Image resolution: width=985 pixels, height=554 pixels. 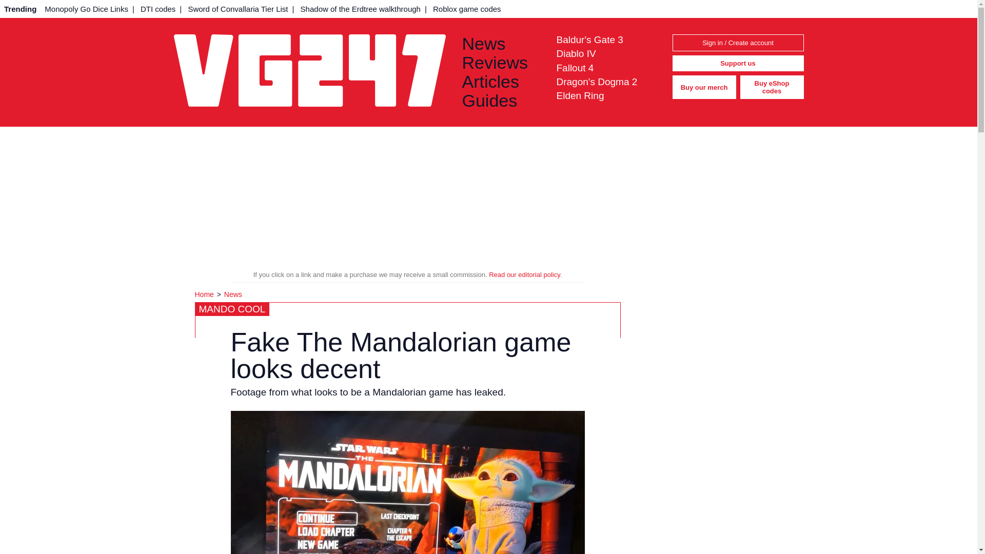 I want to click on Sword of Convallaria Tier List, so click(x=237, y=9).